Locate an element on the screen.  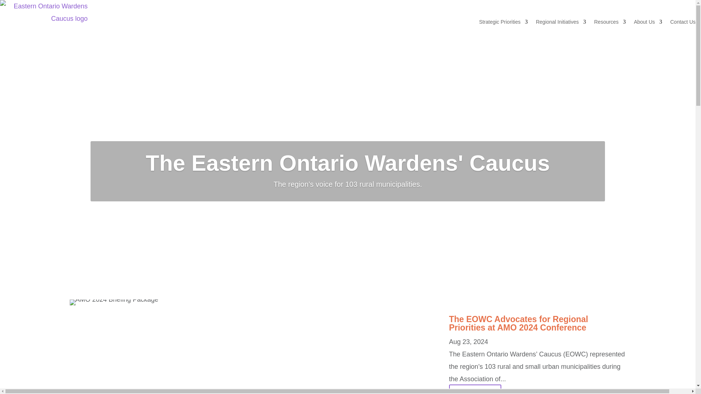
Regional Initiatives is located at coordinates (561, 22).